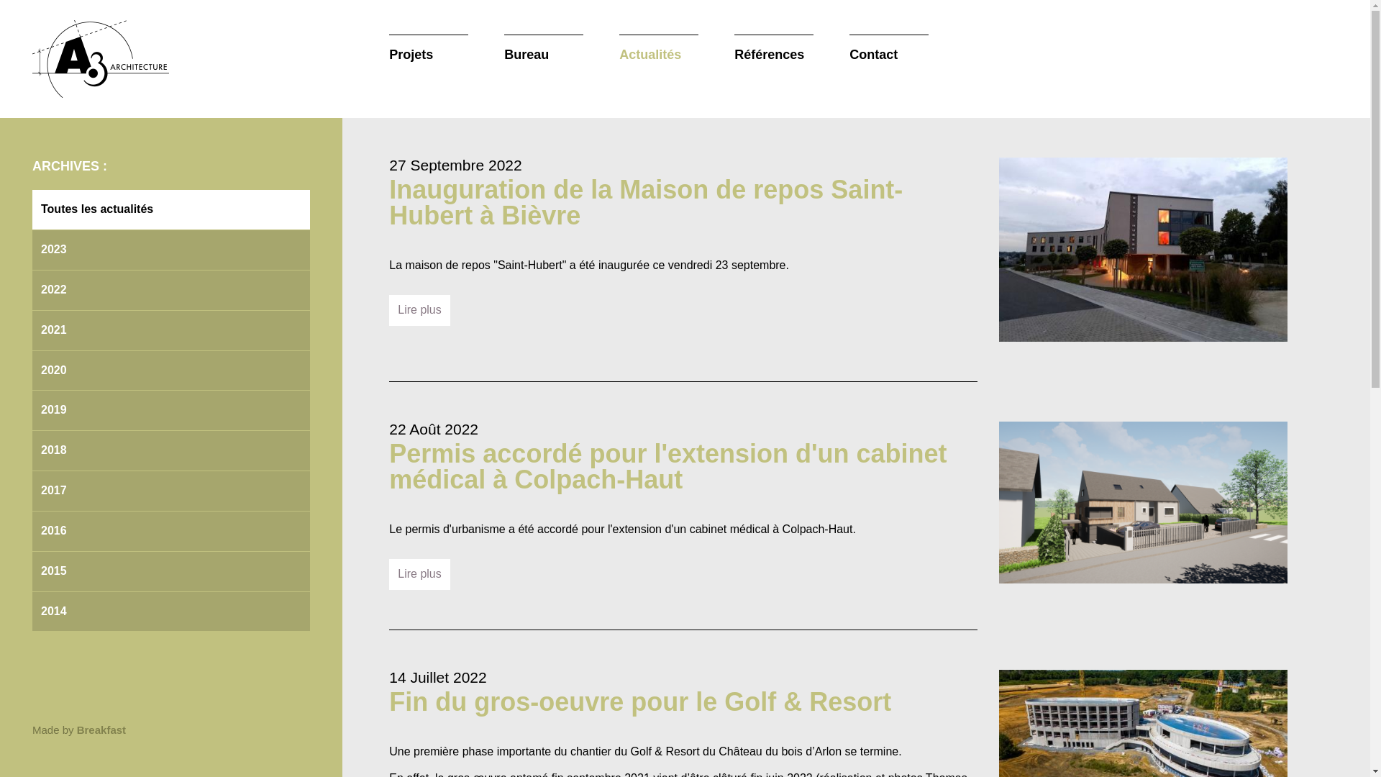  I want to click on 2017, so click(171, 491).